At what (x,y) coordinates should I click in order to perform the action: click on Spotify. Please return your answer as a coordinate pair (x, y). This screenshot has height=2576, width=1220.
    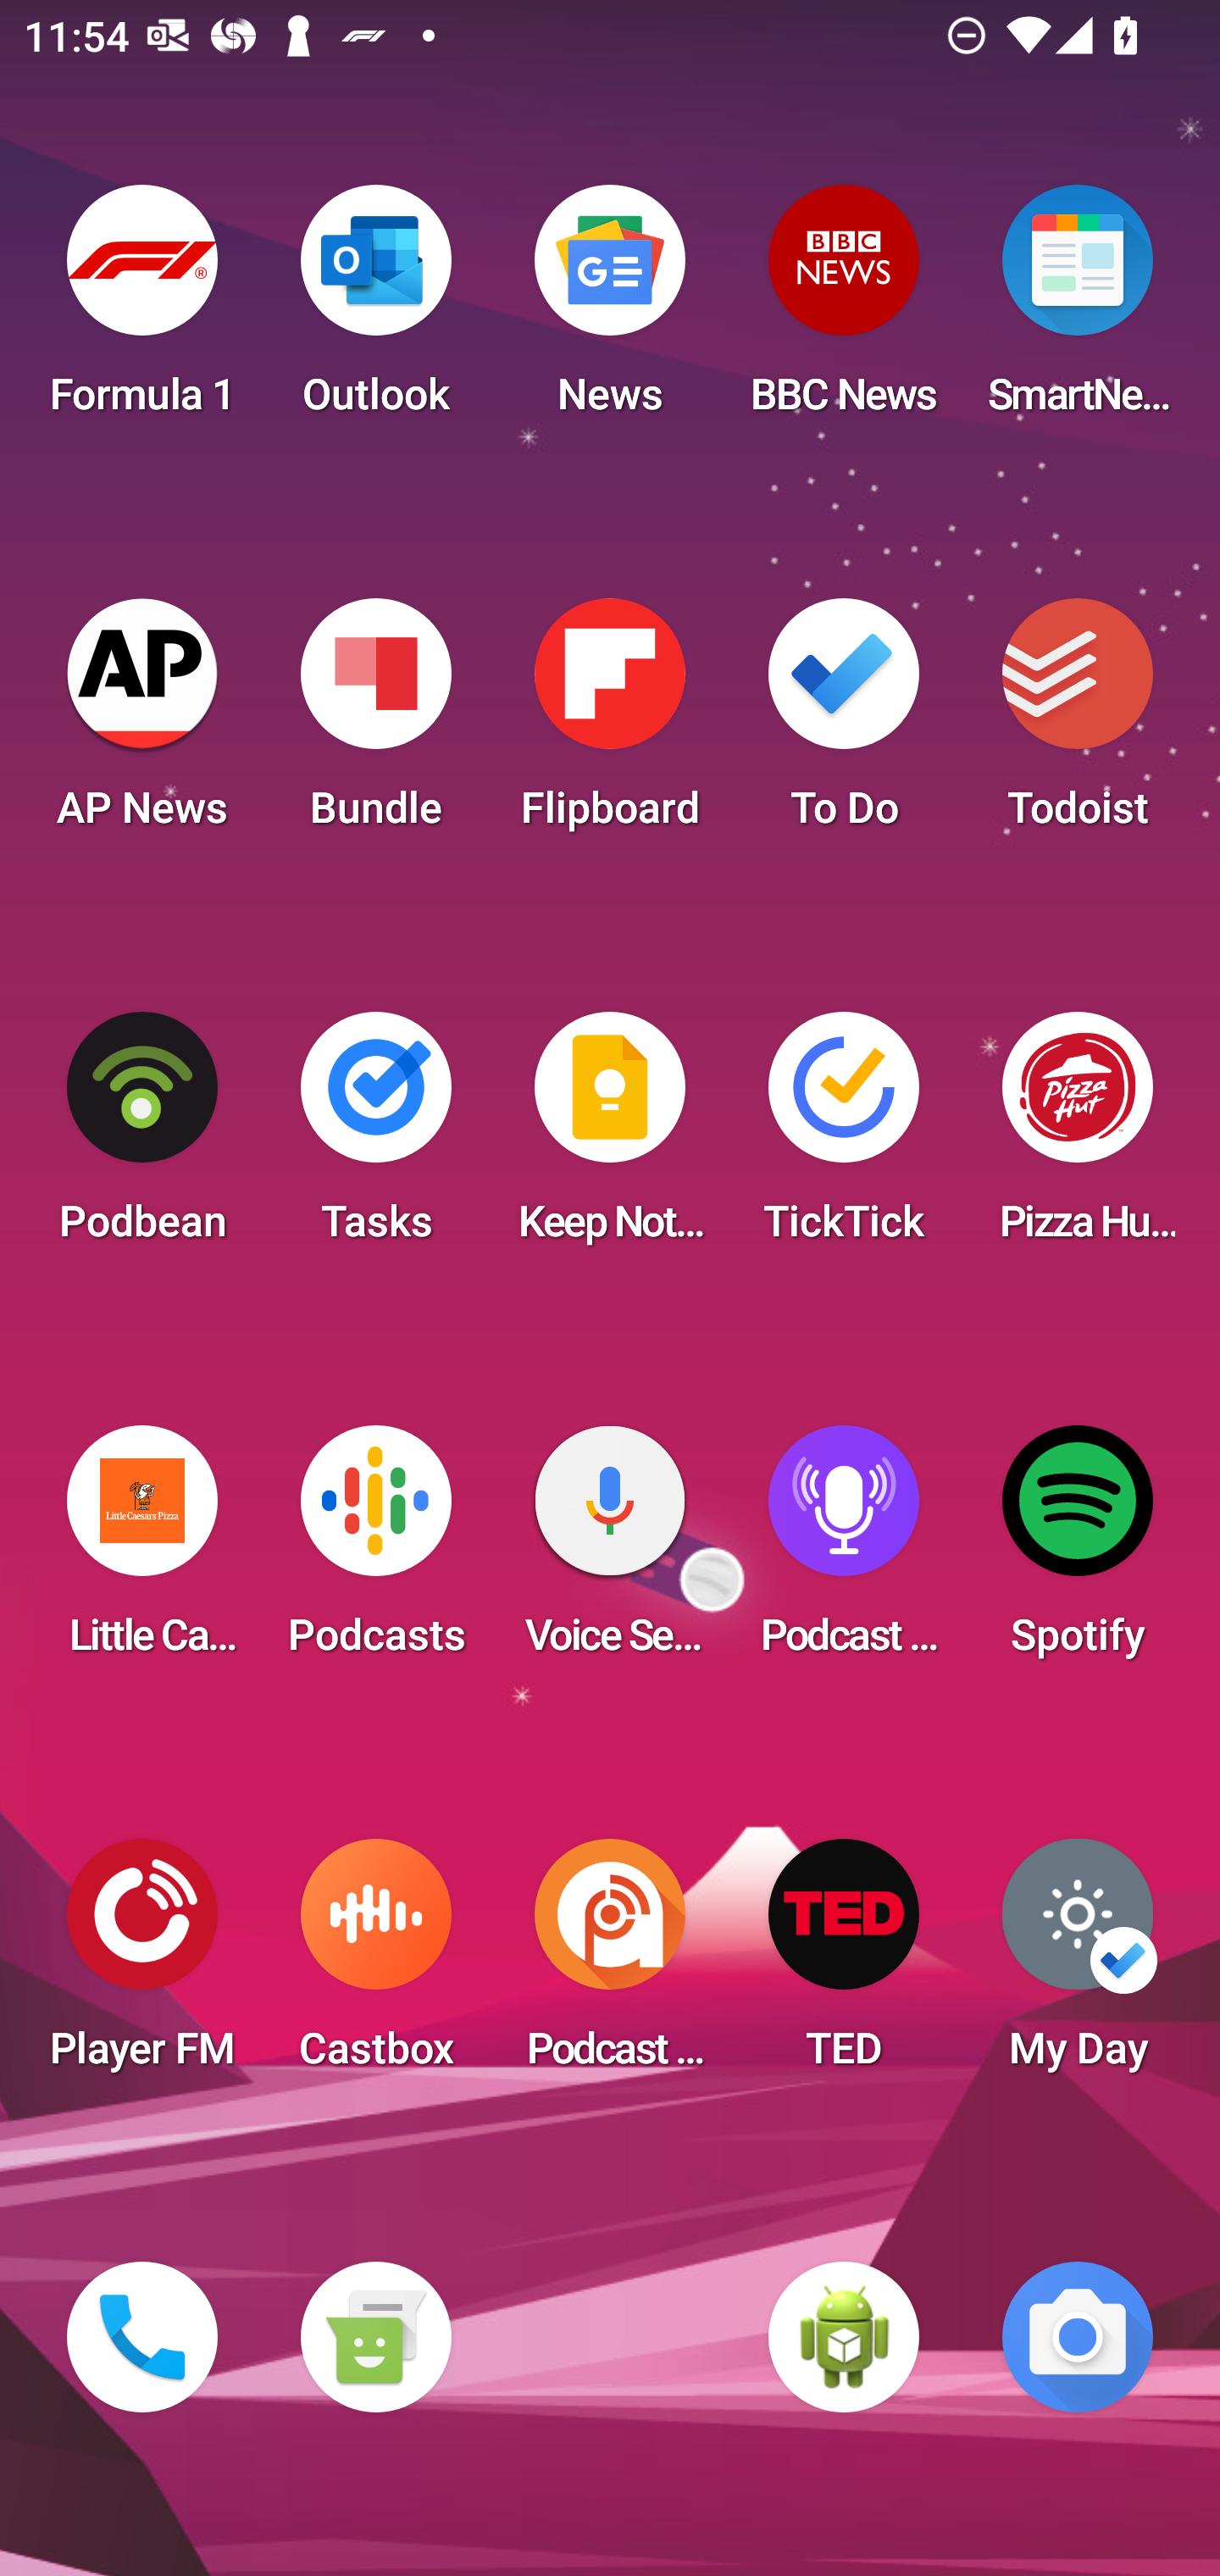
    Looking at the image, I should click on (1078, 1551).